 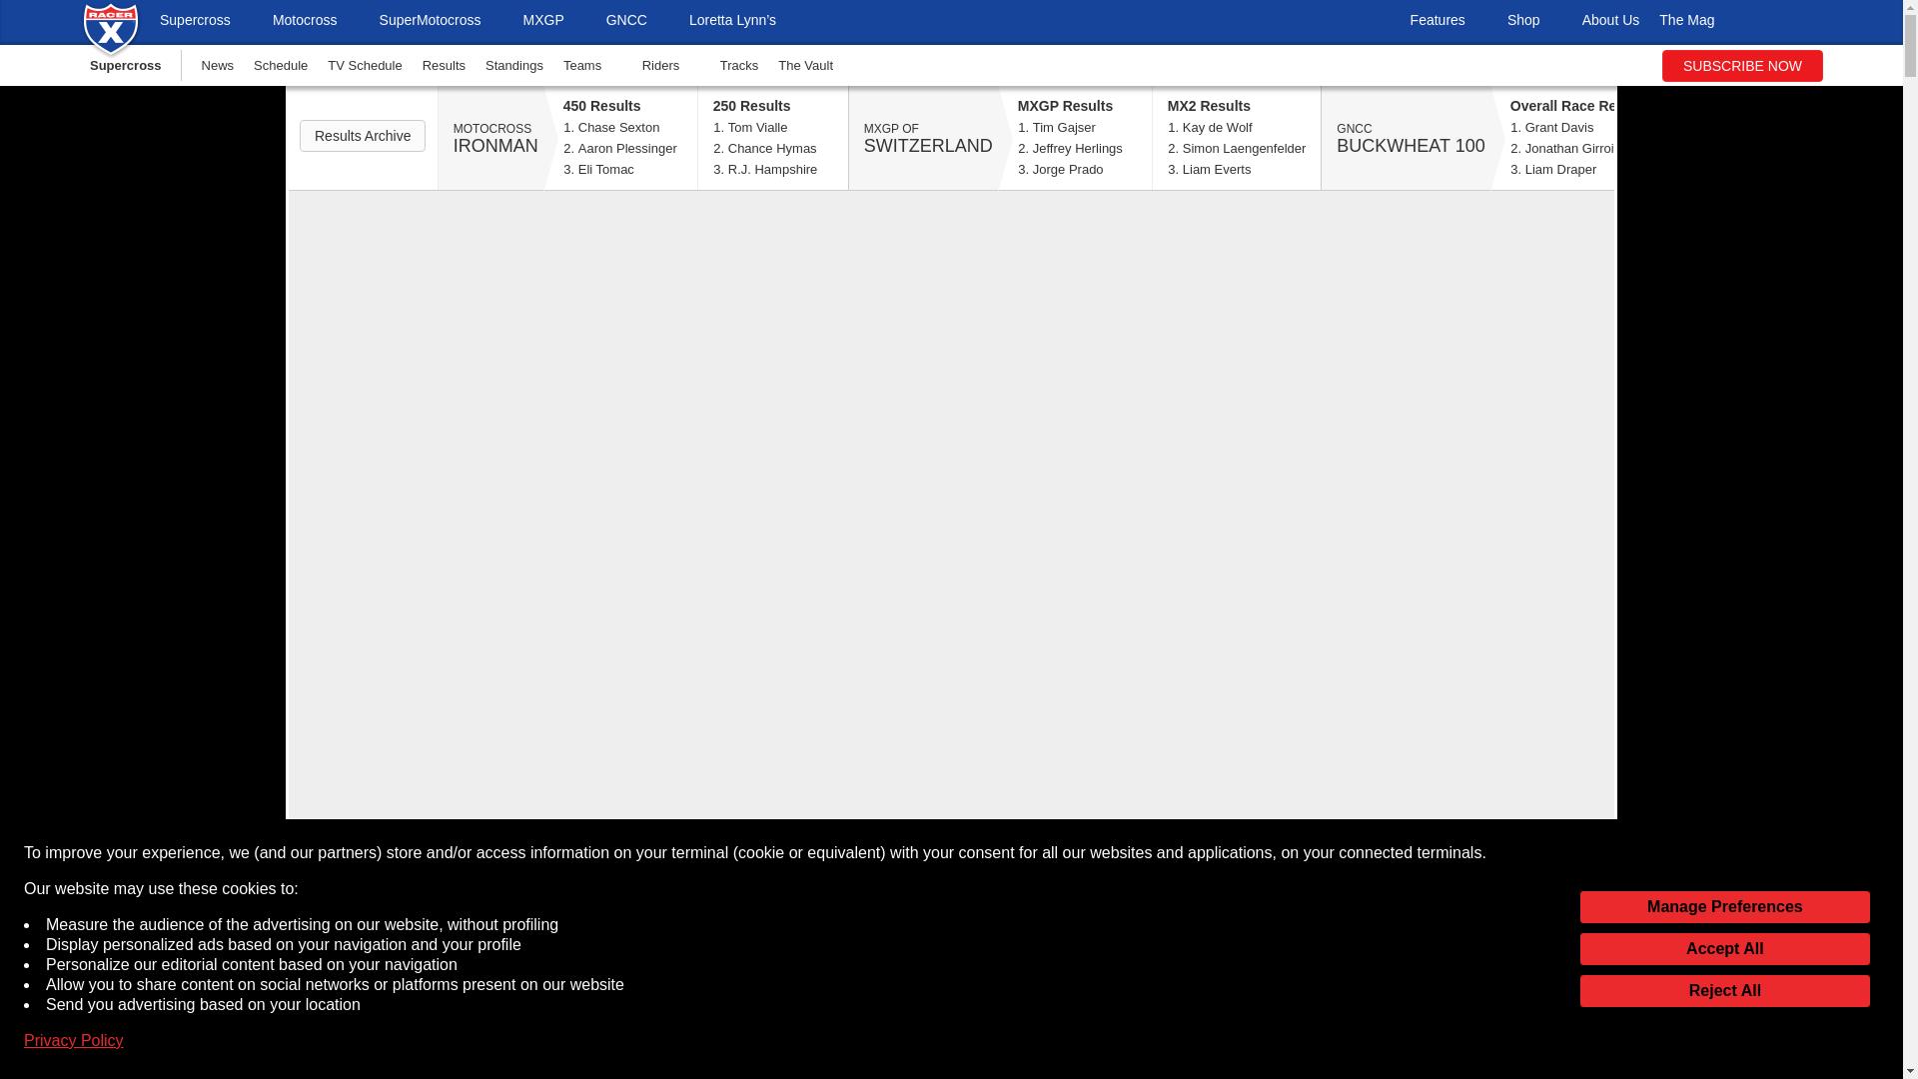 What do you see at coordinates (316, 22) in the screenshot?
I see `Motocross` at bounding box center [316, 22].